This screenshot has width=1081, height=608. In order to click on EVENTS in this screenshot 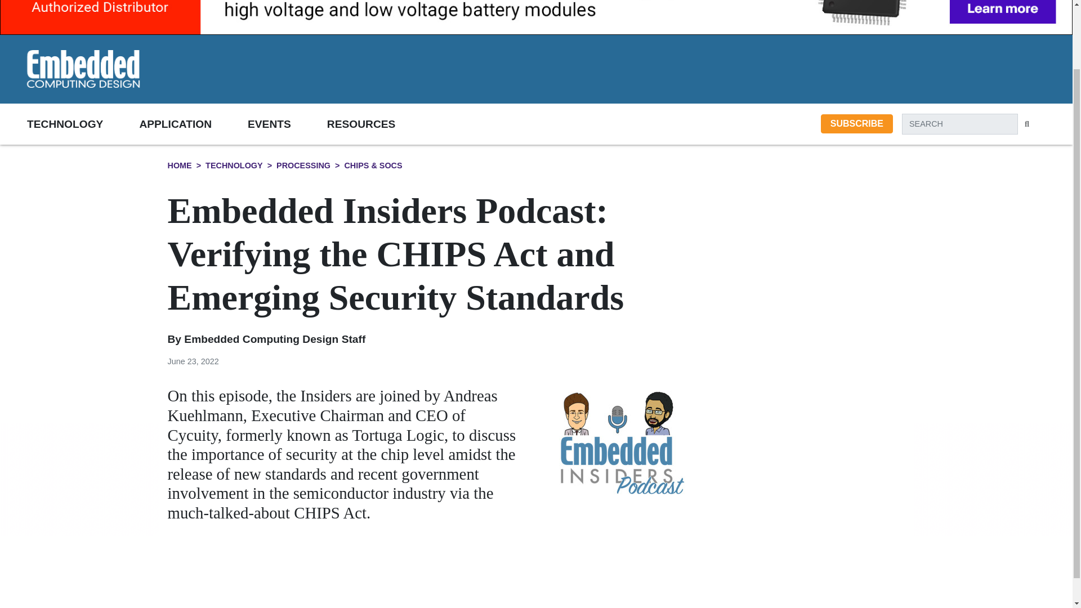, I will do `click(287, 124)`.